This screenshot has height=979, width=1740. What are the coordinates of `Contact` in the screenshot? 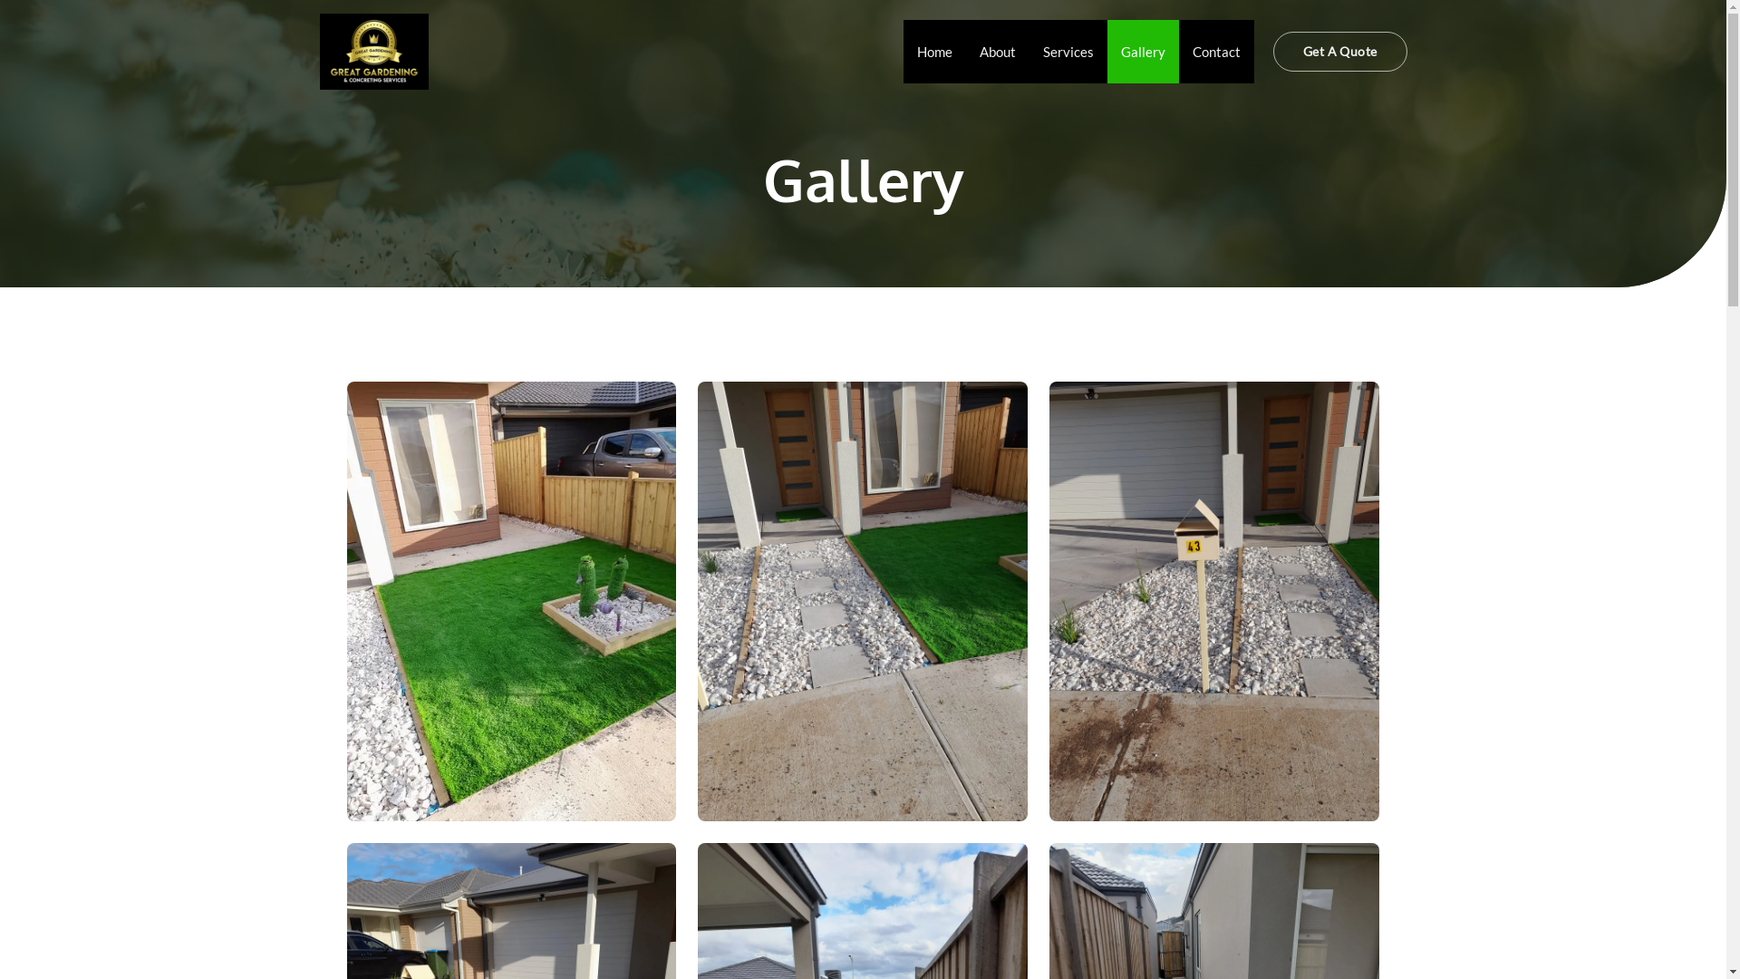 It's located at (1216, 52).